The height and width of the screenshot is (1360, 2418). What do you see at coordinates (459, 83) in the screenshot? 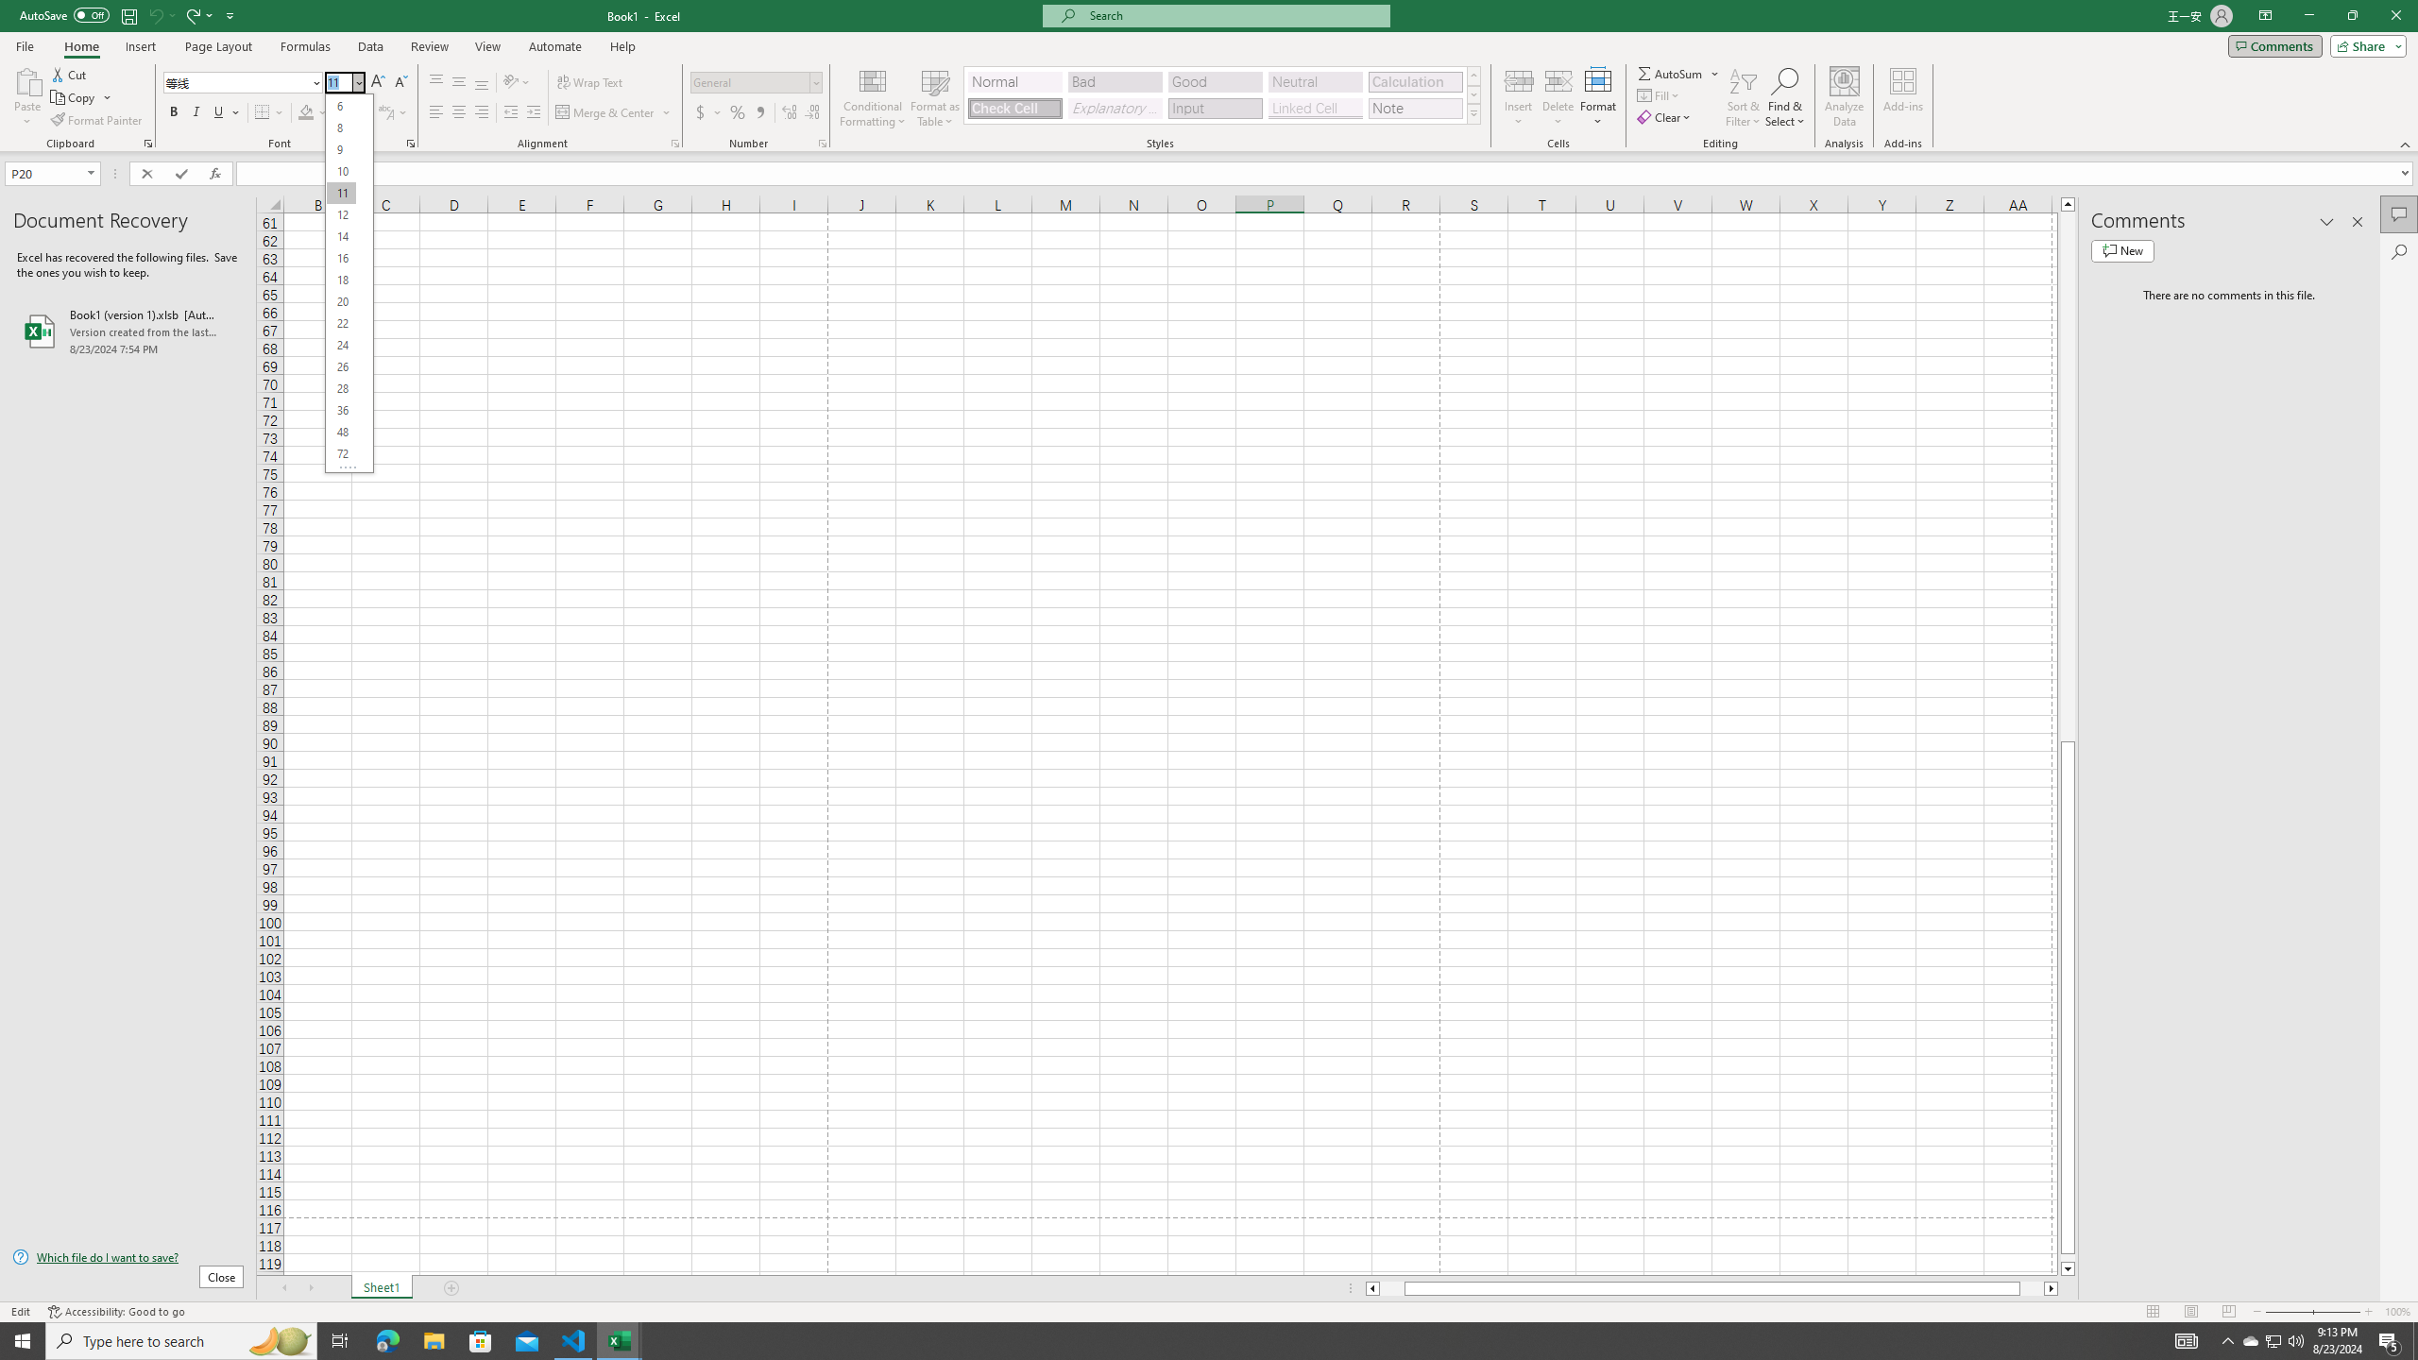
I see `Middle Align` at bounding box center [459, 83].